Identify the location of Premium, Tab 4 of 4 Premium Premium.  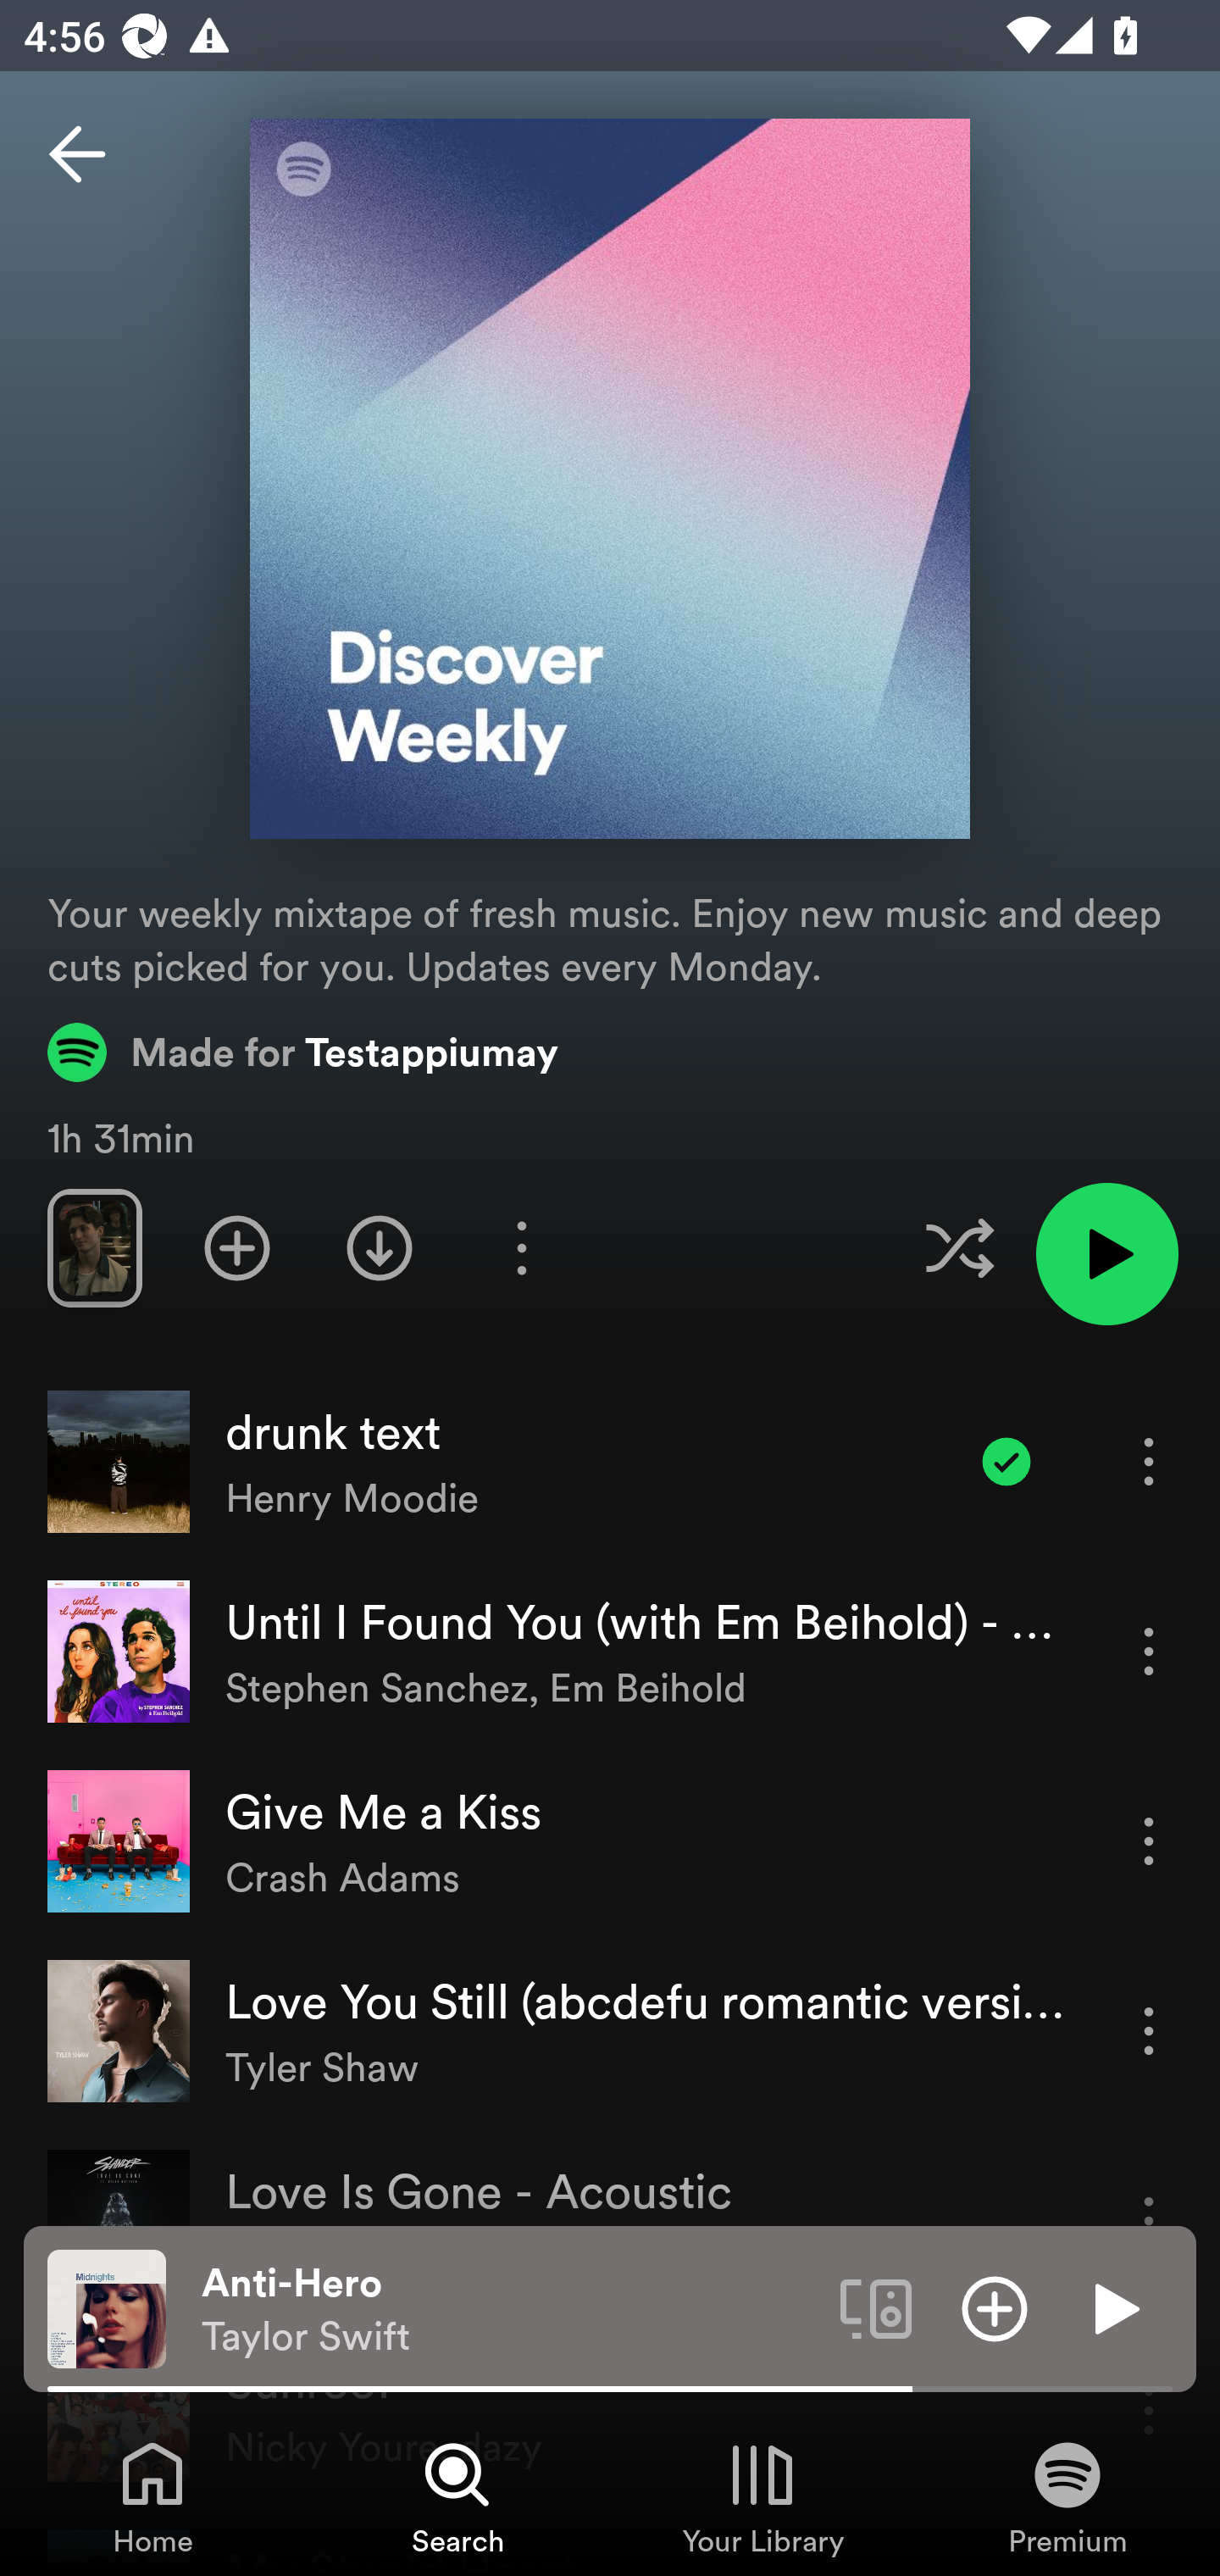
(1067, 2496).